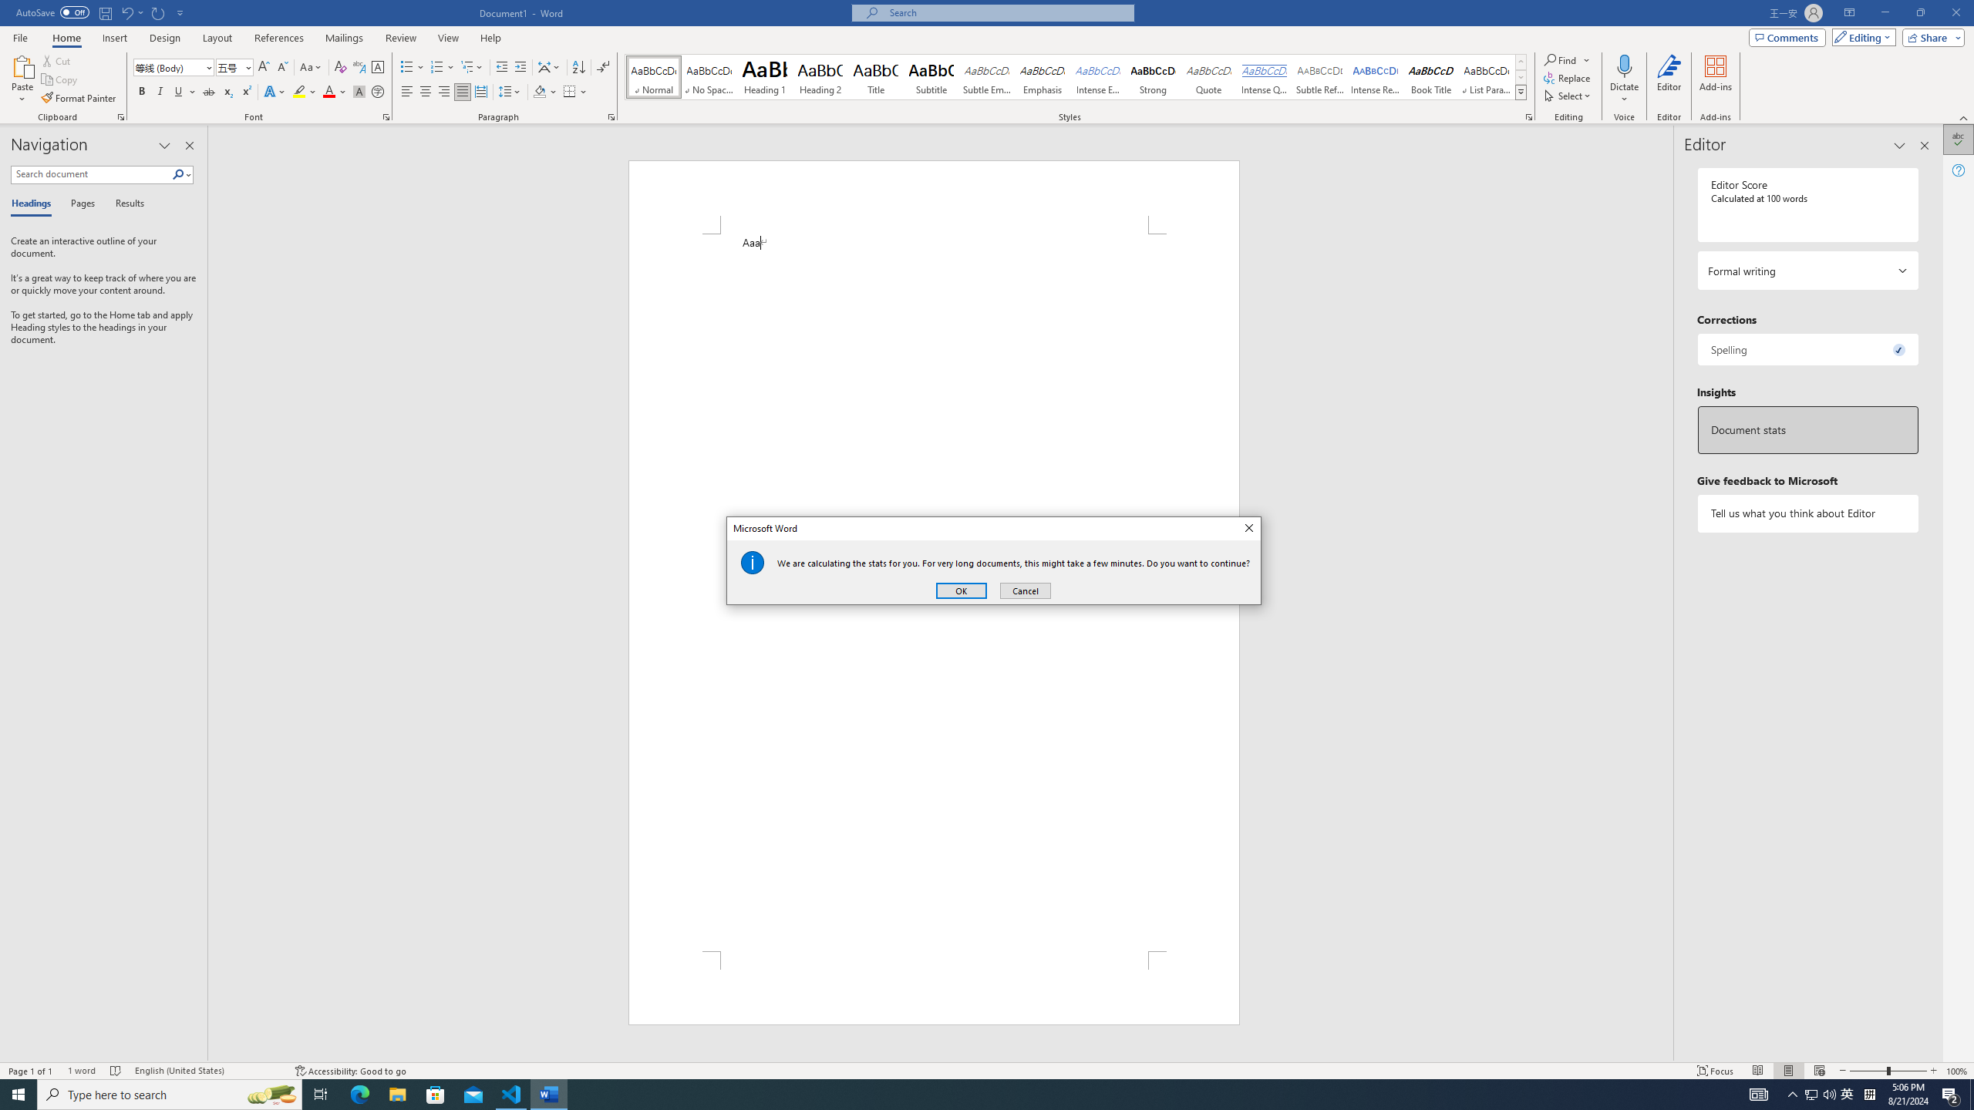  Describe the element at coordinates (398, 1095) in the screenshot. I see `Cancel` at that location.